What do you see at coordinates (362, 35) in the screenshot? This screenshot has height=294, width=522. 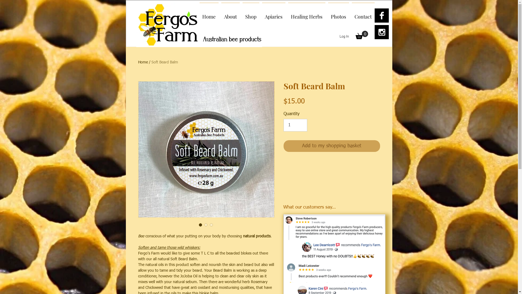 I see `0` at bounding box center [362, 35].